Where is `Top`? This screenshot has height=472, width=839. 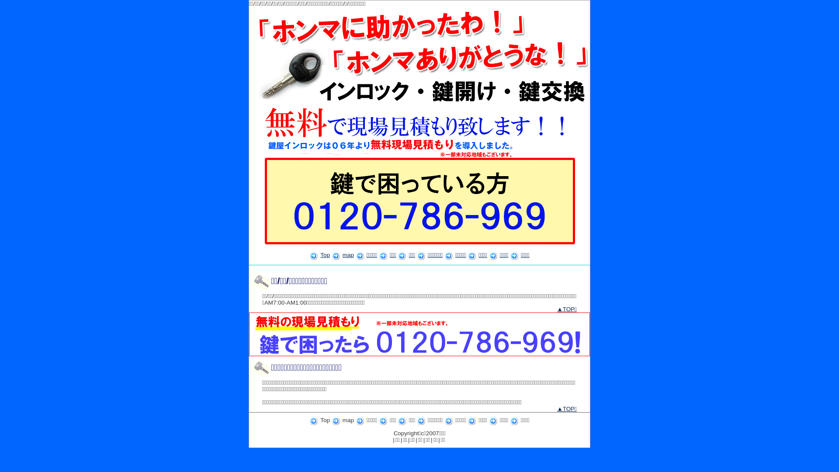 Top is located at coordinates (325, 420).